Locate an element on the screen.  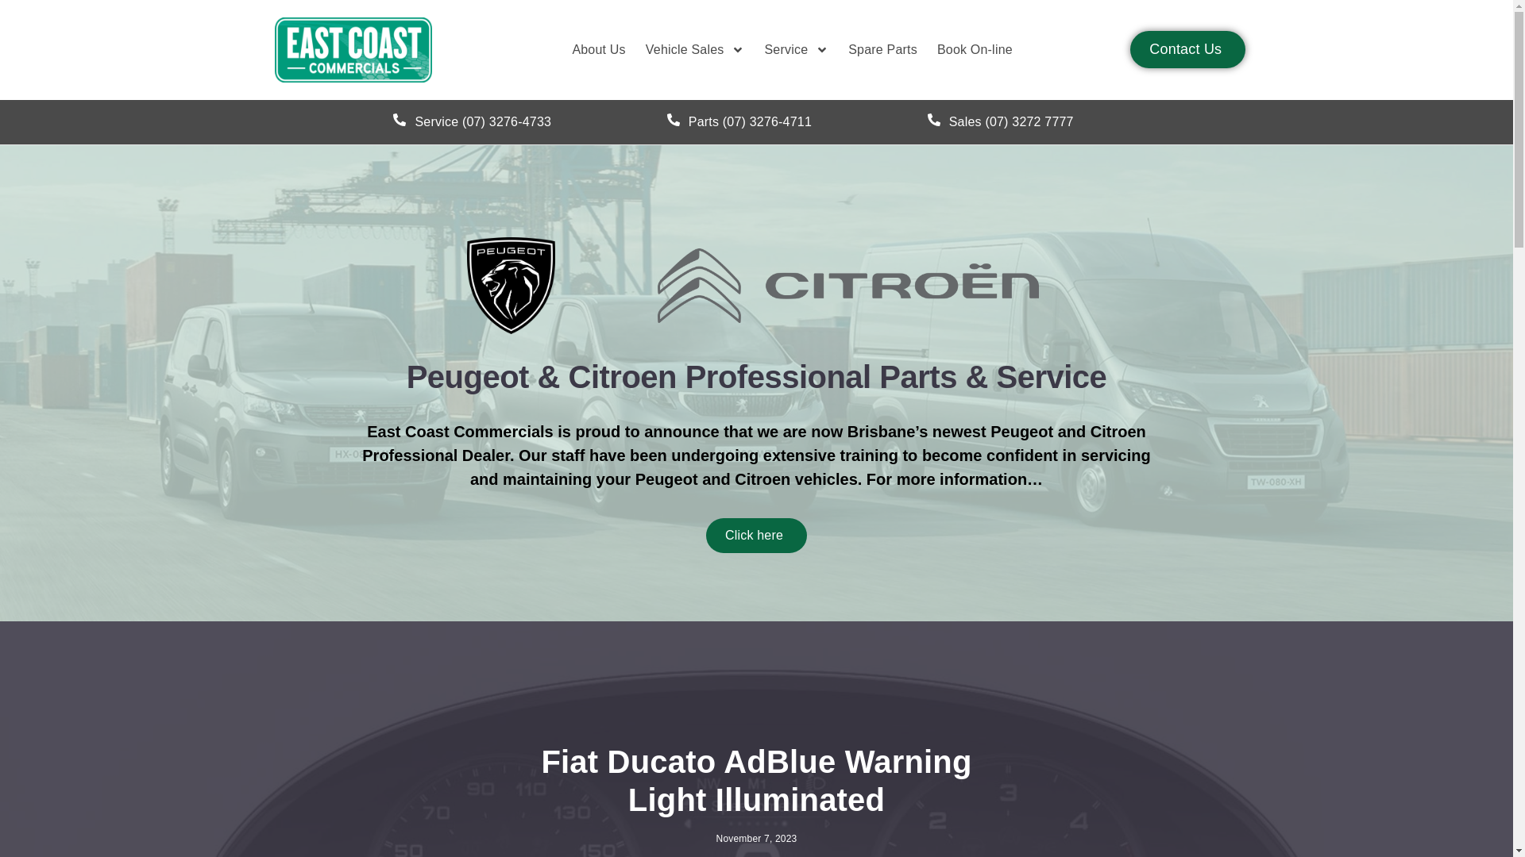
Fiat Ducato AdBlue Warning Light Illuminated is located at coordinates (756, 781).